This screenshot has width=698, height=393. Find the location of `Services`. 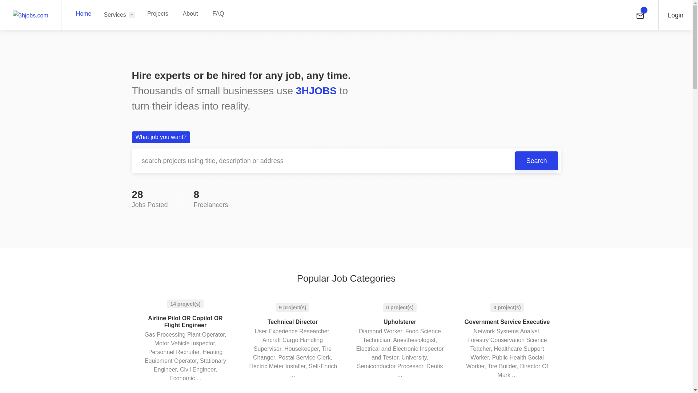

Services is located at coordinates (119, 15).